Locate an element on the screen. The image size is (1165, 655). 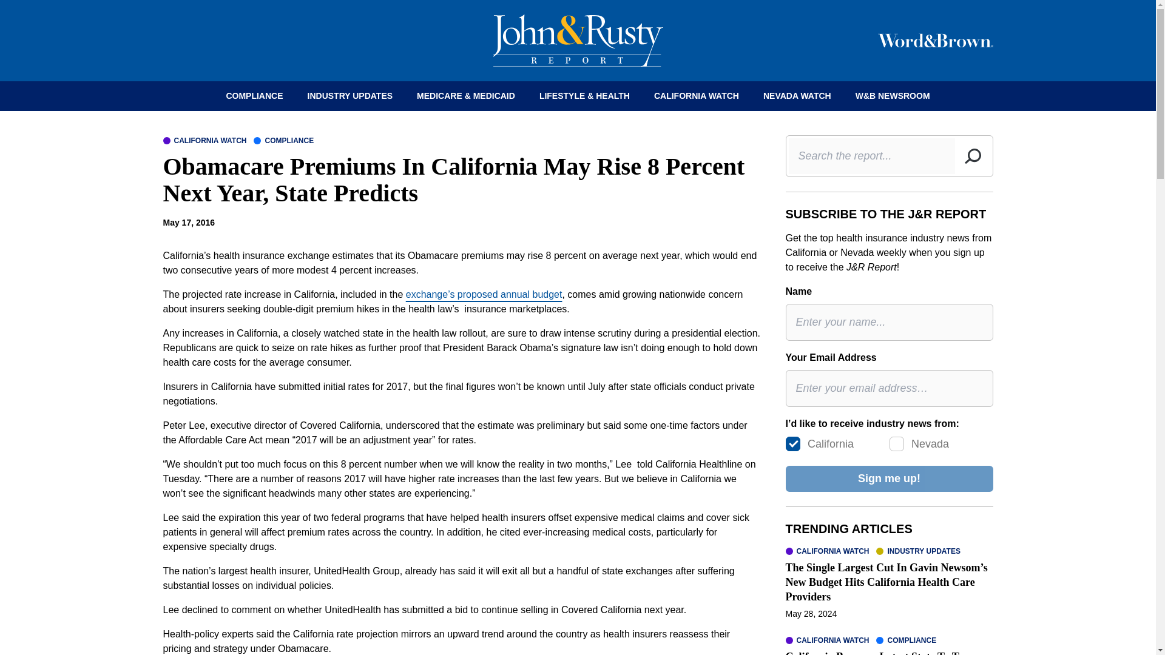
CALIFORNIA WATCH is located at coordinates (204, 140).